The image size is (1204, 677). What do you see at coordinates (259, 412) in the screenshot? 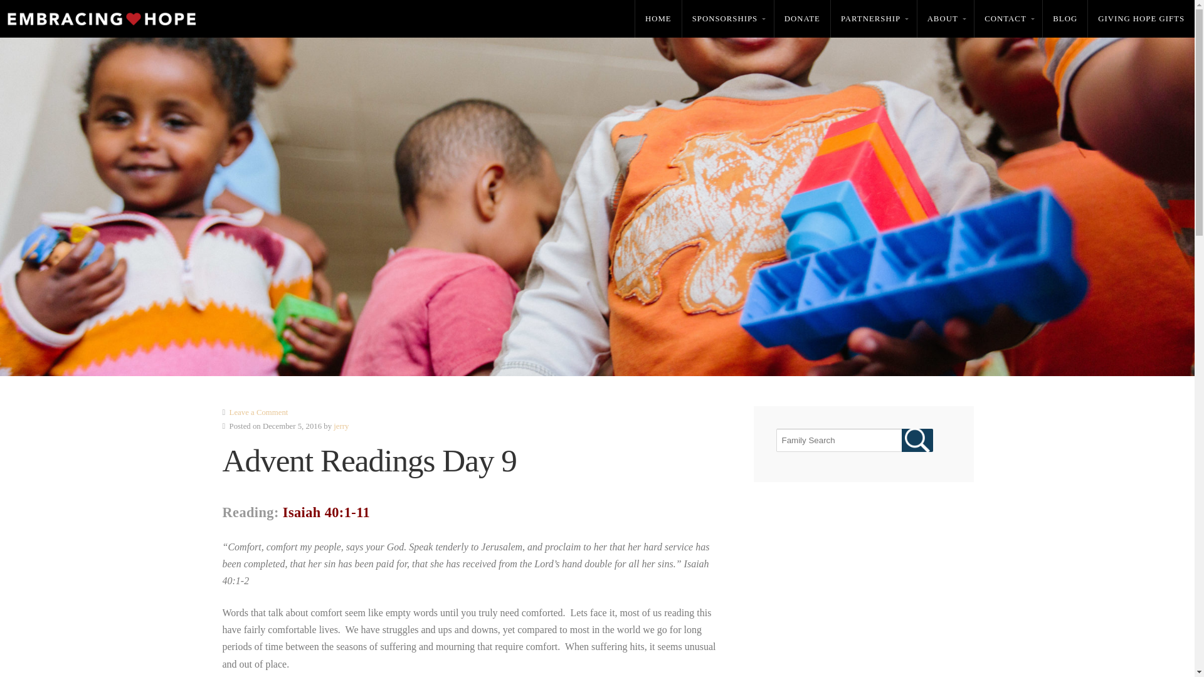
I see `Leave a Comment` at bounding box center [259, 412].